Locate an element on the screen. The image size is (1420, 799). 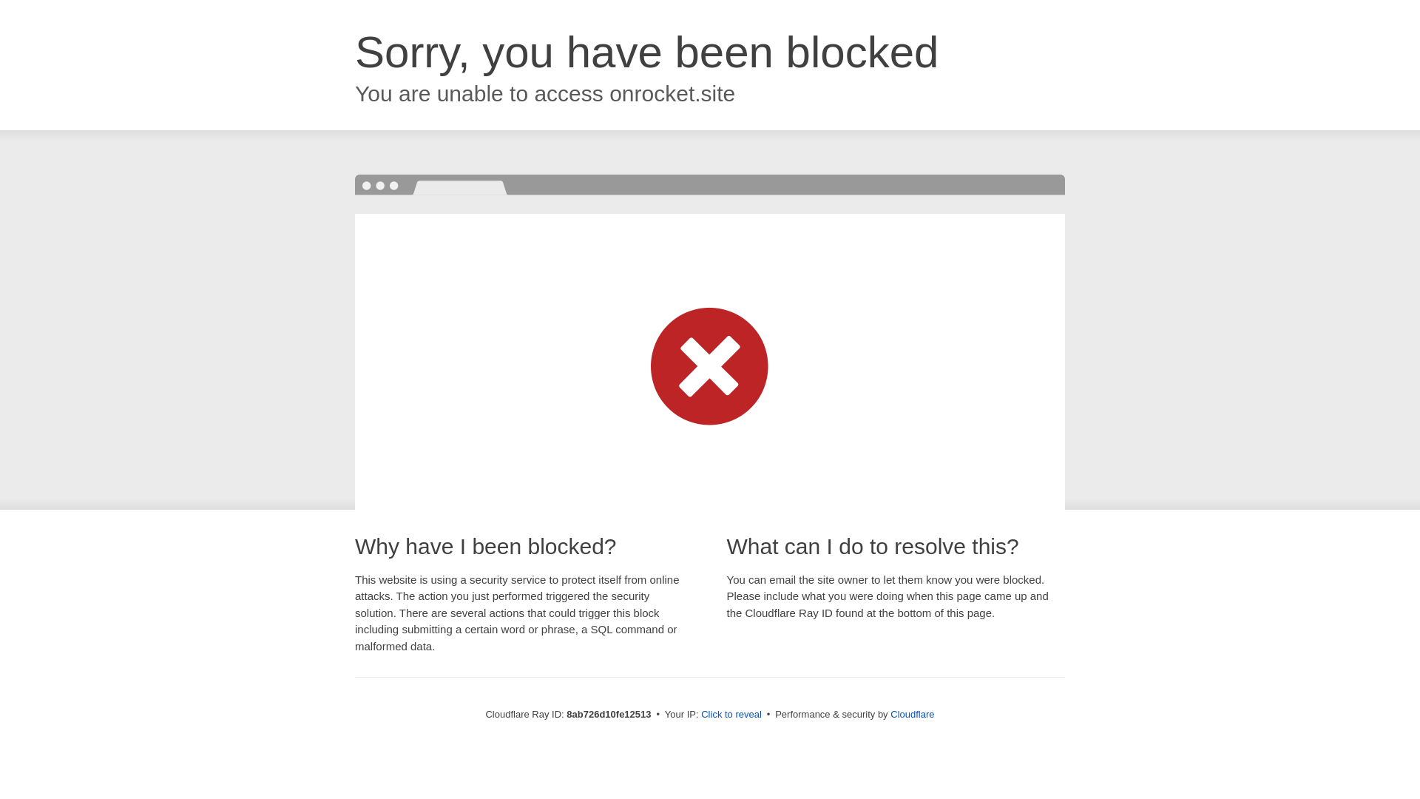
Cloudflare is located at coordinates (912, 714).